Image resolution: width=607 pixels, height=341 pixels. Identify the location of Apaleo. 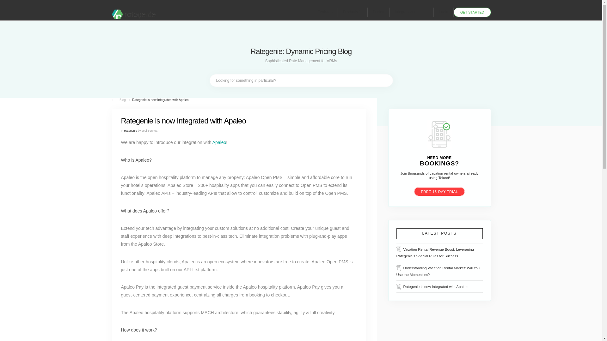
(219, 142).